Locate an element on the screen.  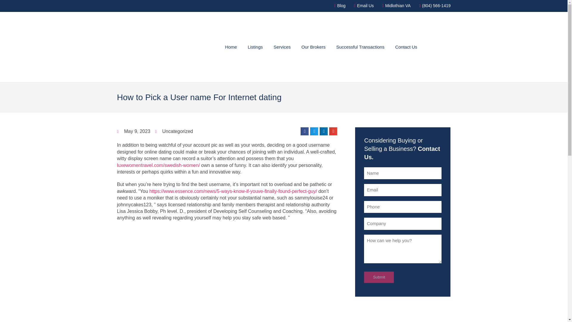
Our Brokers is located at coordinates (313, 47).